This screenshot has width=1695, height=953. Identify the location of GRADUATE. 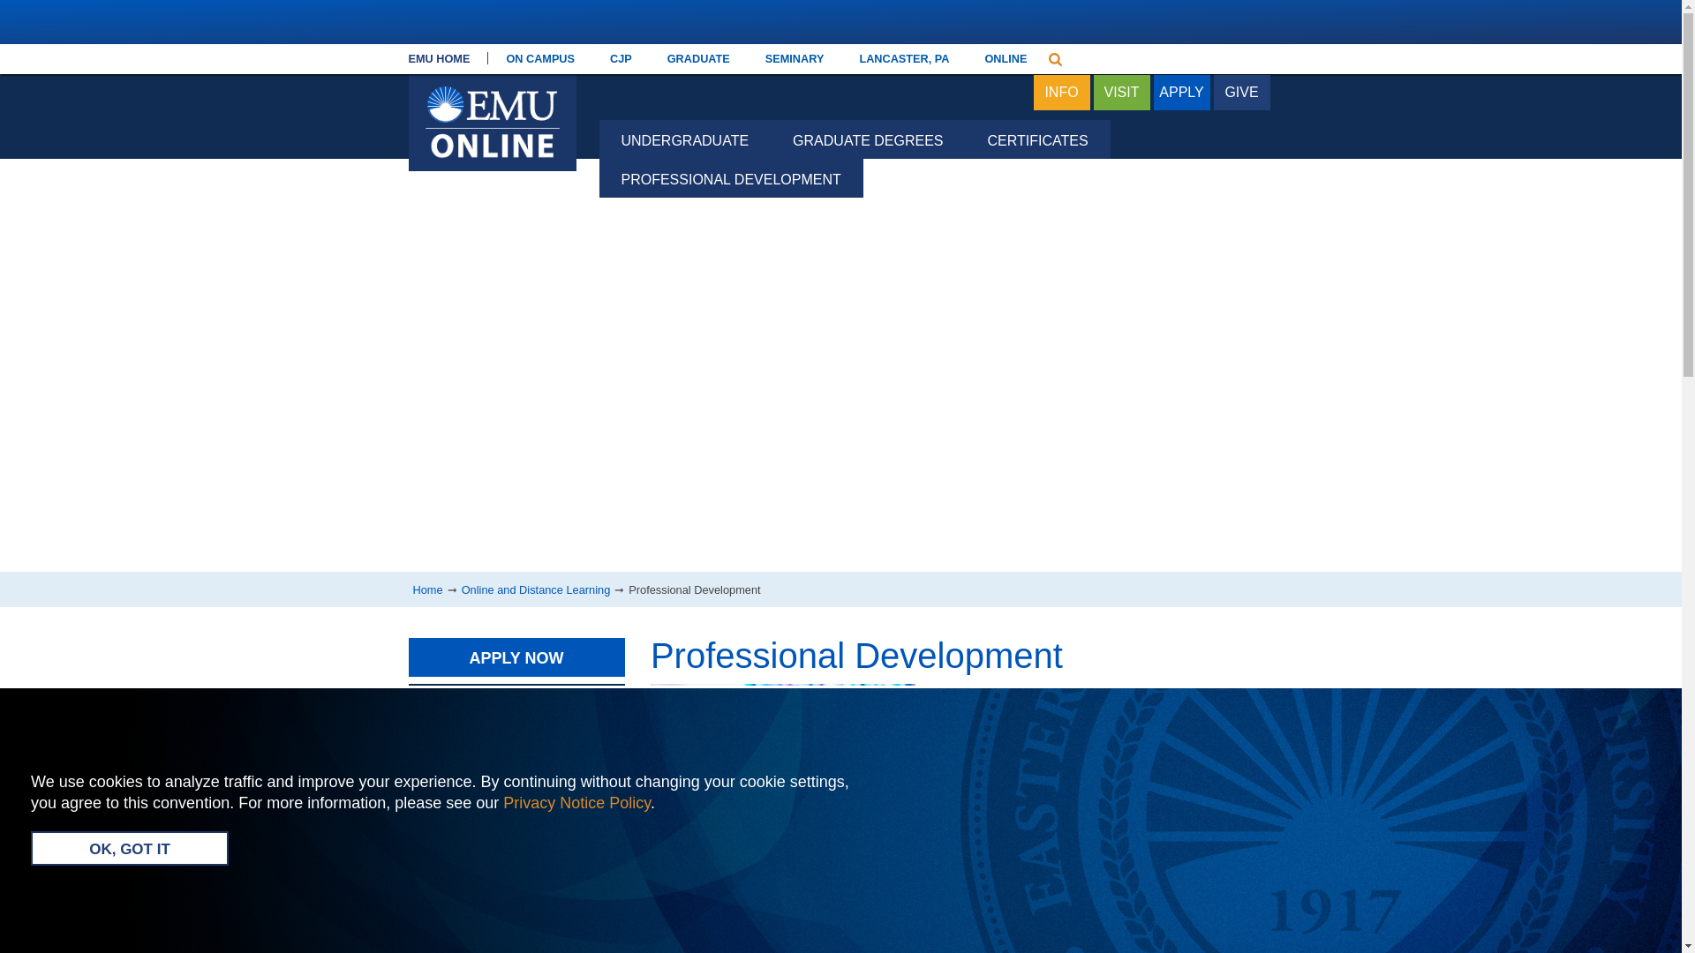
(697, 58).